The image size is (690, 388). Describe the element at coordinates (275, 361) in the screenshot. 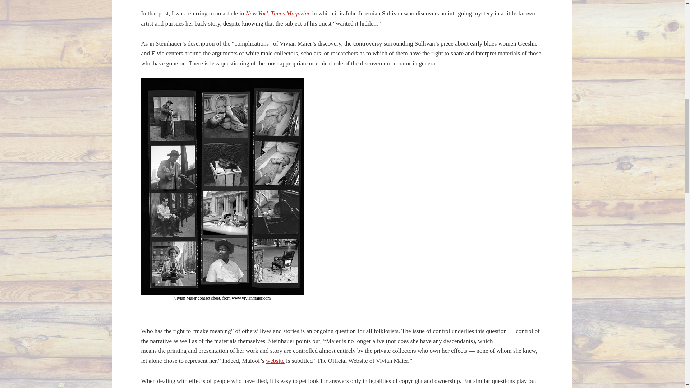

I see `website` at that location.